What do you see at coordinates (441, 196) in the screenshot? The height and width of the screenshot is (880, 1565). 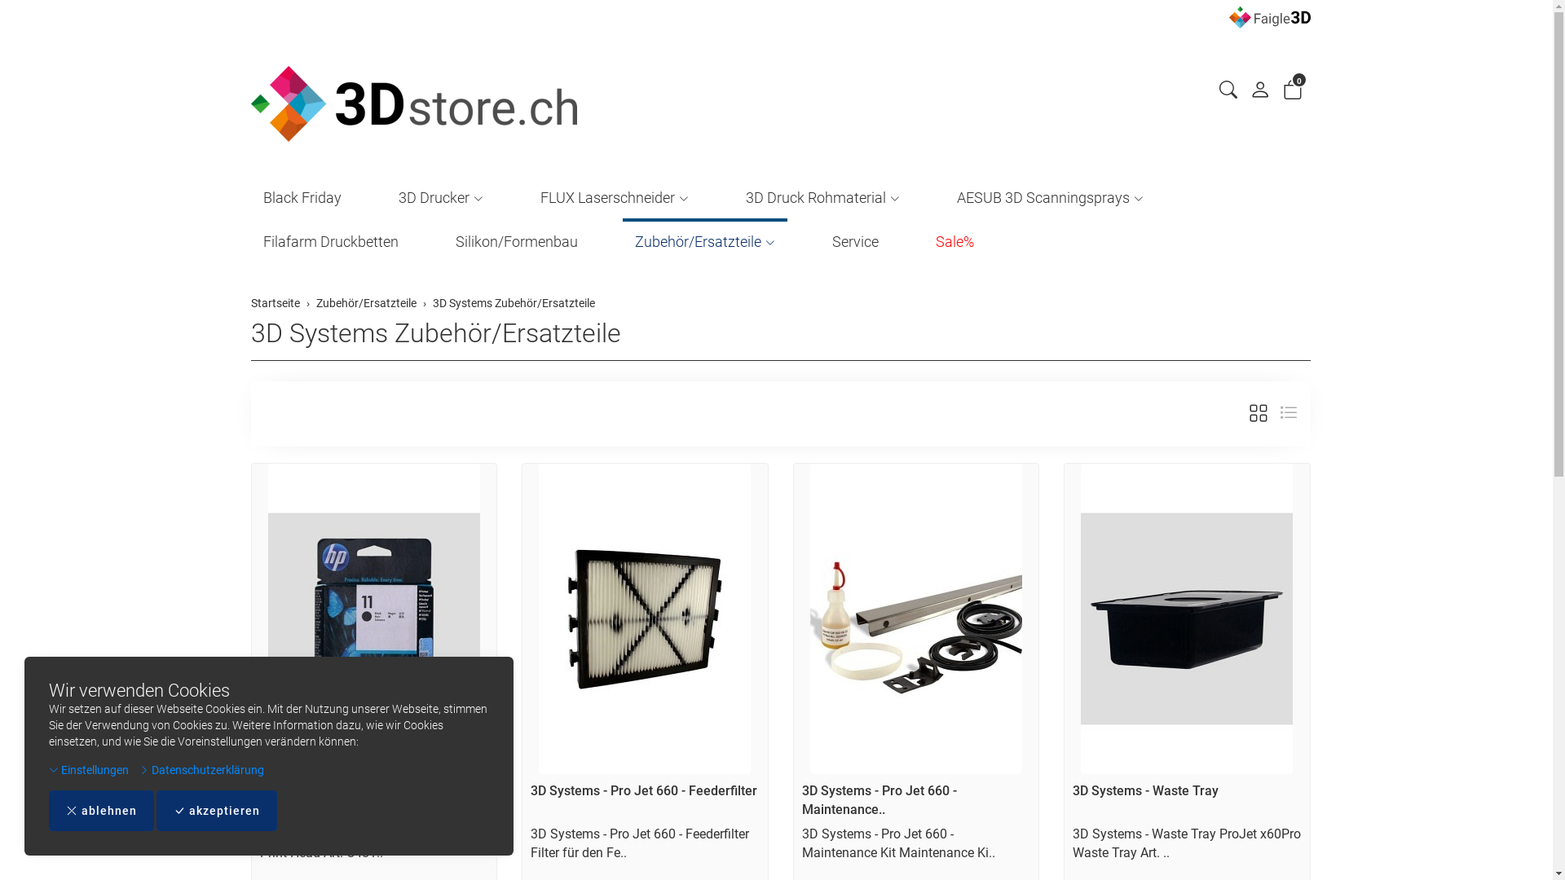 I see `3D Drucker` at bounding box center [441, 196].